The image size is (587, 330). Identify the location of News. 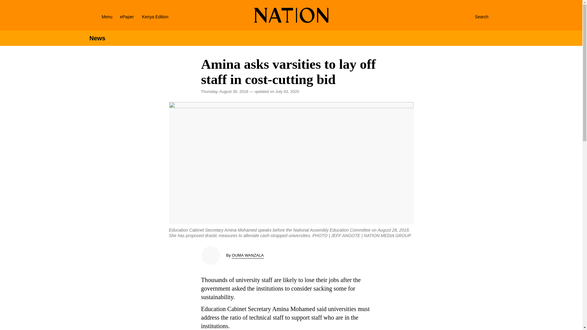
(97, 38).